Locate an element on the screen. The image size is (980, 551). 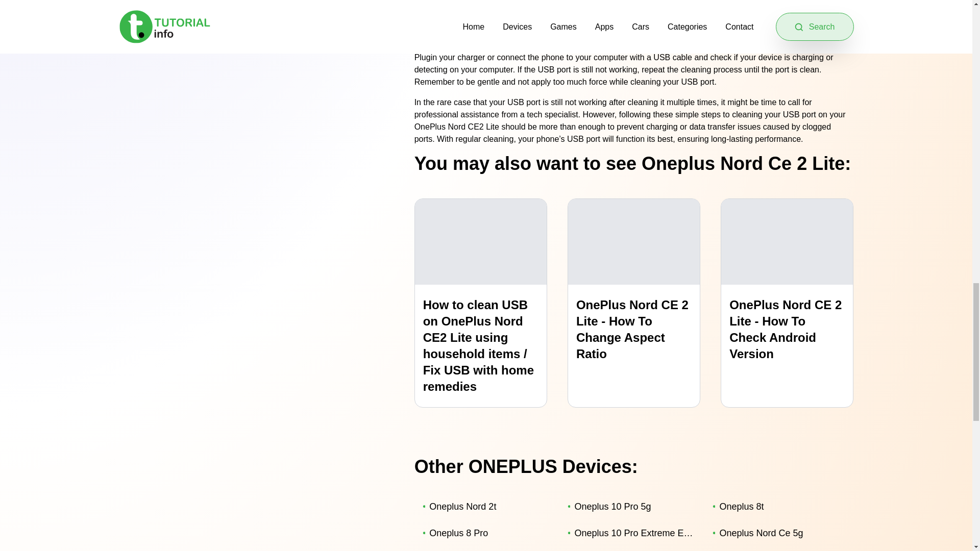
Oneplus 10 Pro 5g is located at coordinates (632, 506).